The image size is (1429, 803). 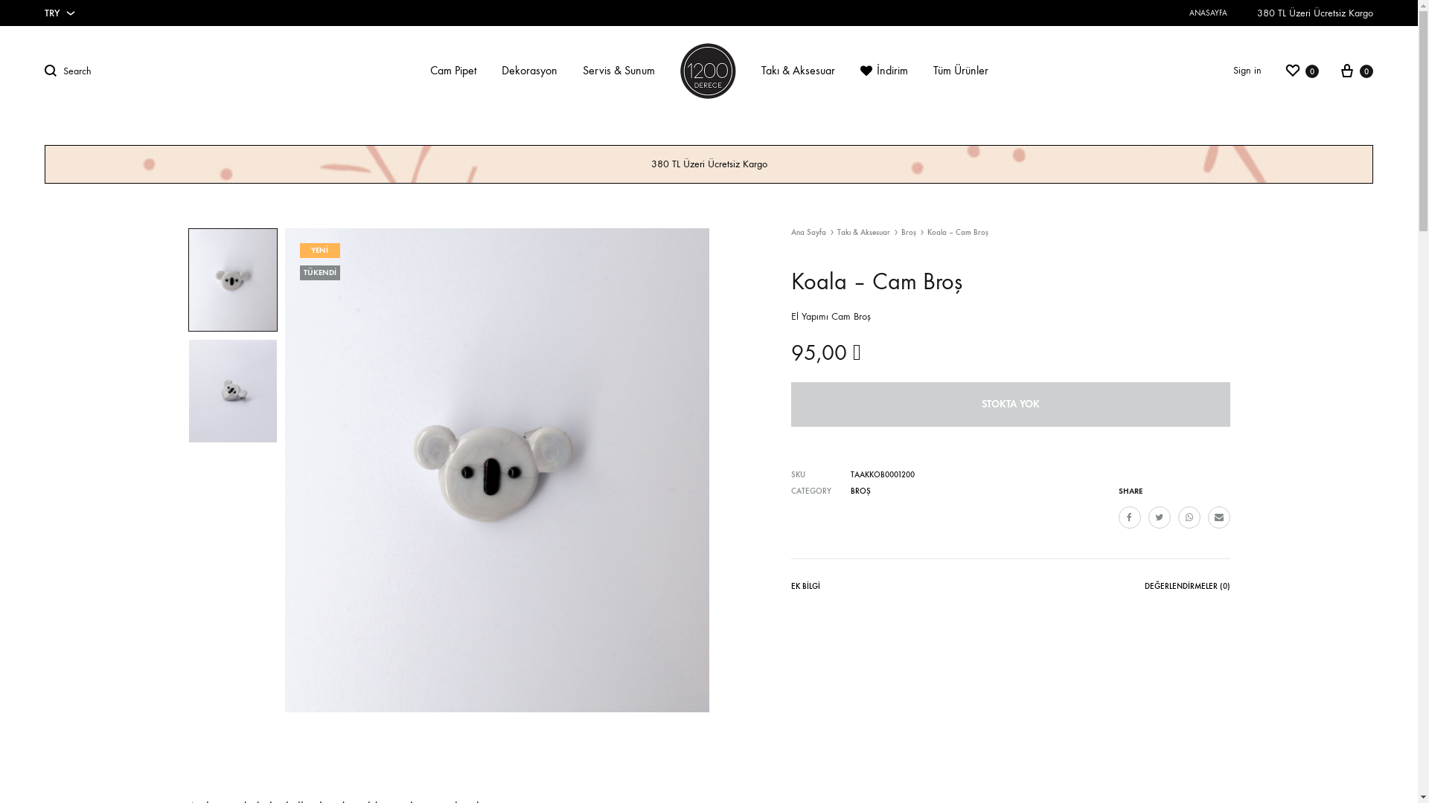 I want to click on Servis & Sunum, so click(x=618, y=71).